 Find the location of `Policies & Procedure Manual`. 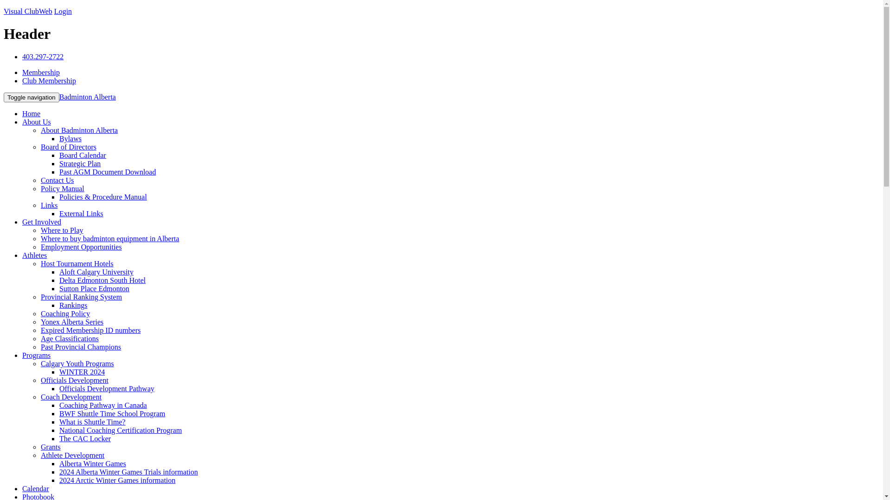

Policies & Procedure Manual is located at coordinates (103, 197).